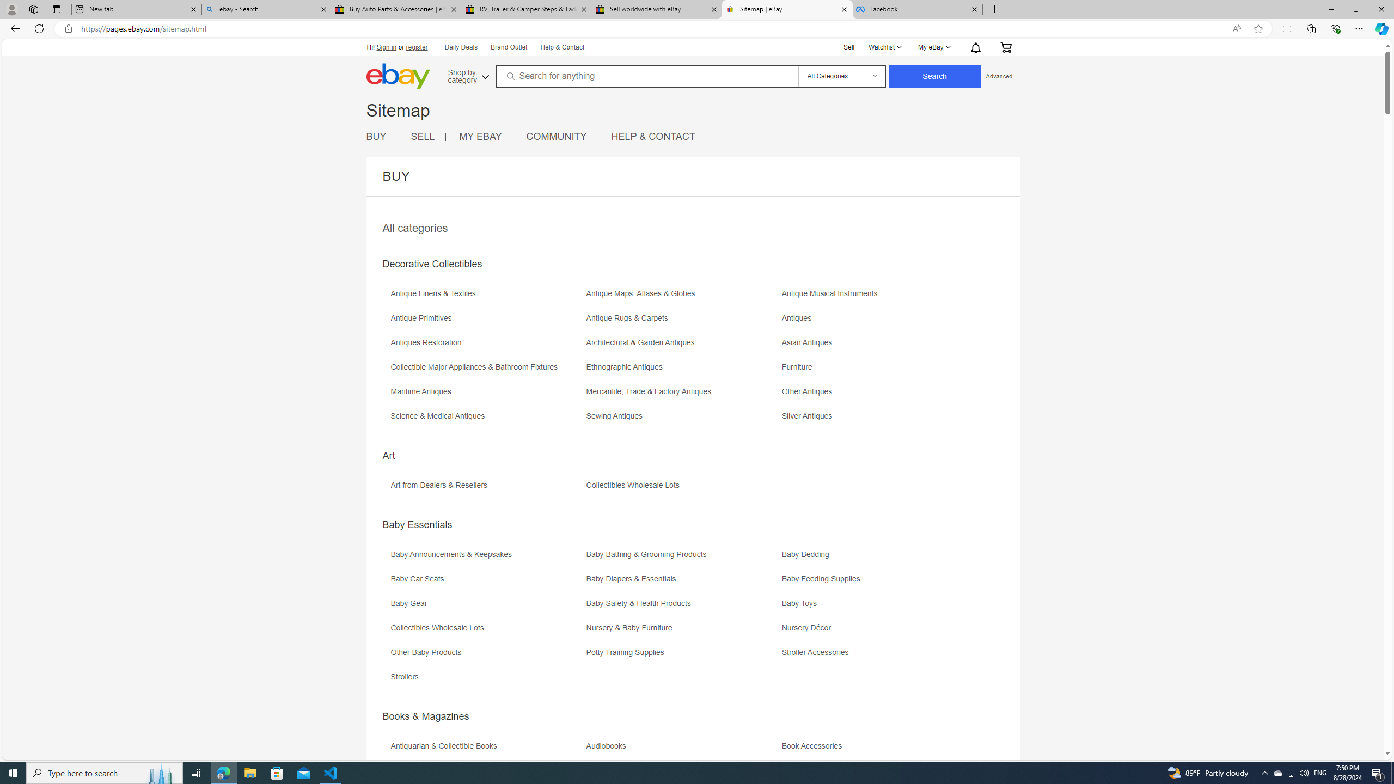 This screenshot has width=1394, height=784. I want to click on Browser essentials, so click(1335, 28).